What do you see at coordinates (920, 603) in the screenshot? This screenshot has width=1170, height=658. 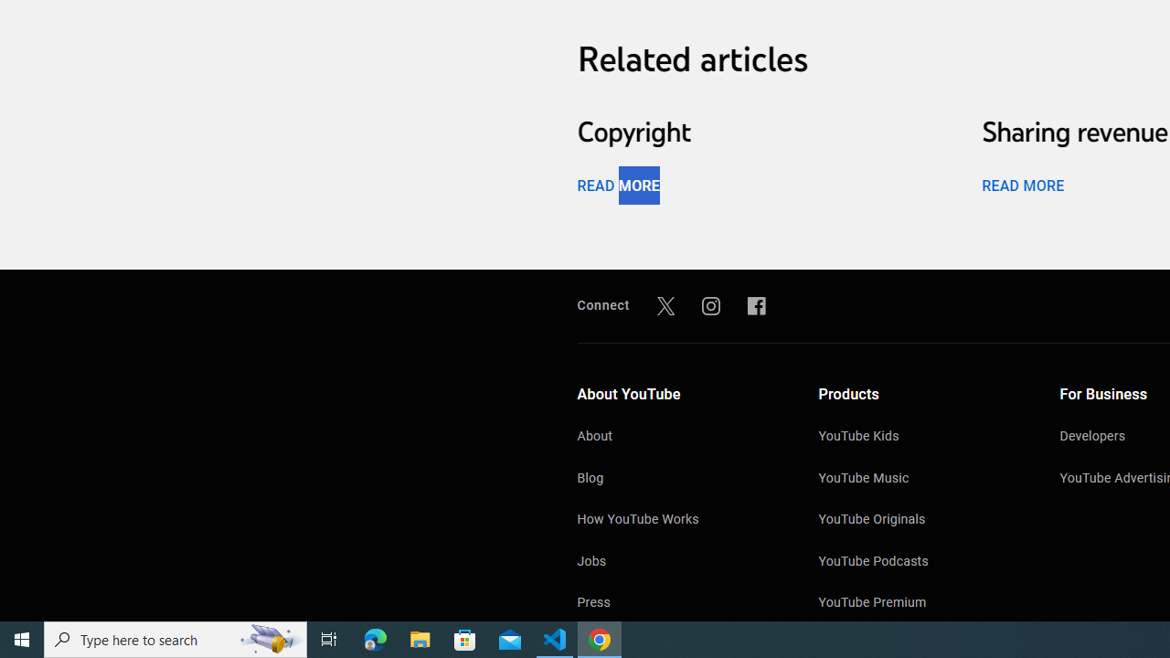 I see `YouTube Premium` at bounding box center [920, 603].